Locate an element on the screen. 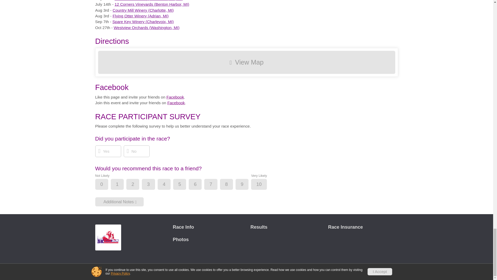 The height and width of the screenshot is (280, 497). 10 is located at coordinates (263, 185).